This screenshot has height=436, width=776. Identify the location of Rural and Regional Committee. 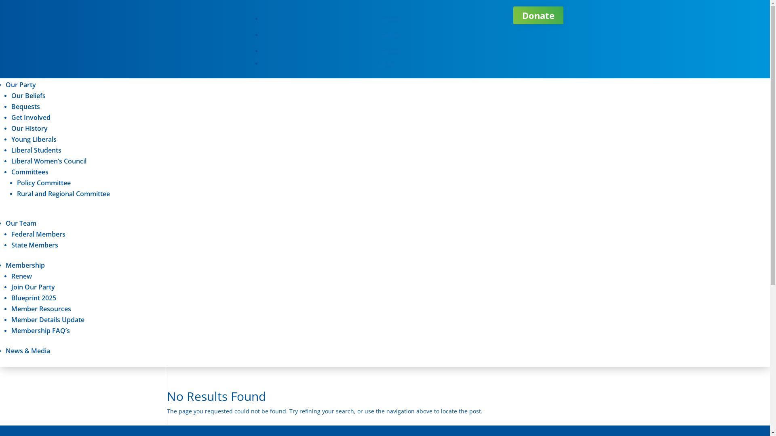
(63, 194).